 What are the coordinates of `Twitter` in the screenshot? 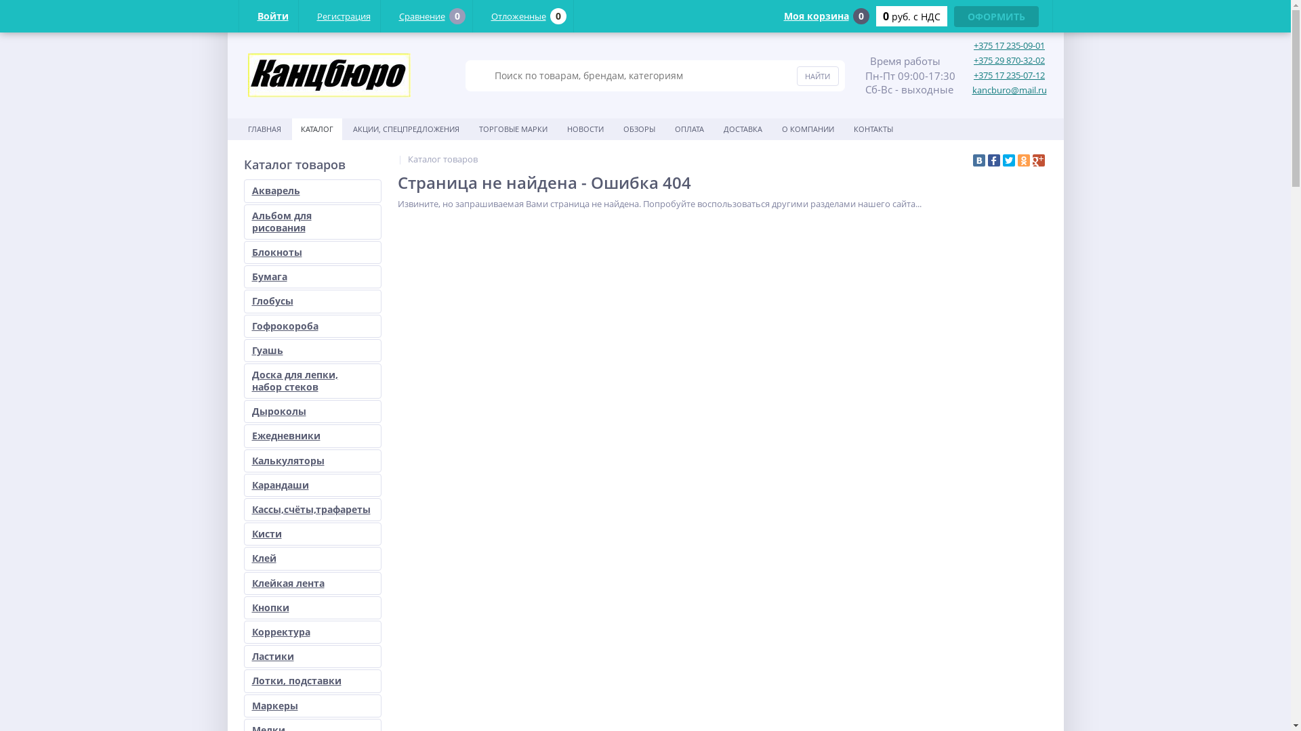 It's located at (1009, 160).